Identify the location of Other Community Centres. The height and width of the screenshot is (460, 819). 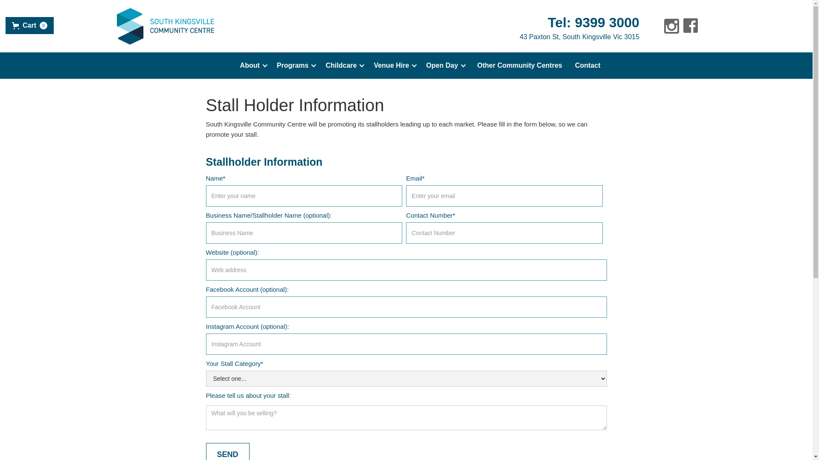
(520, 66).